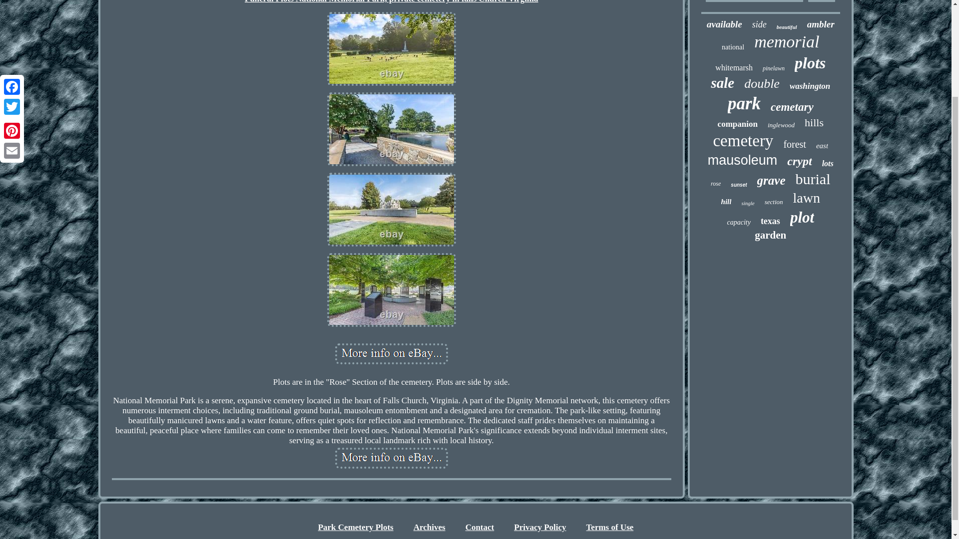 This screenshot has height=539, width=959. I want to click on whitemarsh, so click(734, 68).